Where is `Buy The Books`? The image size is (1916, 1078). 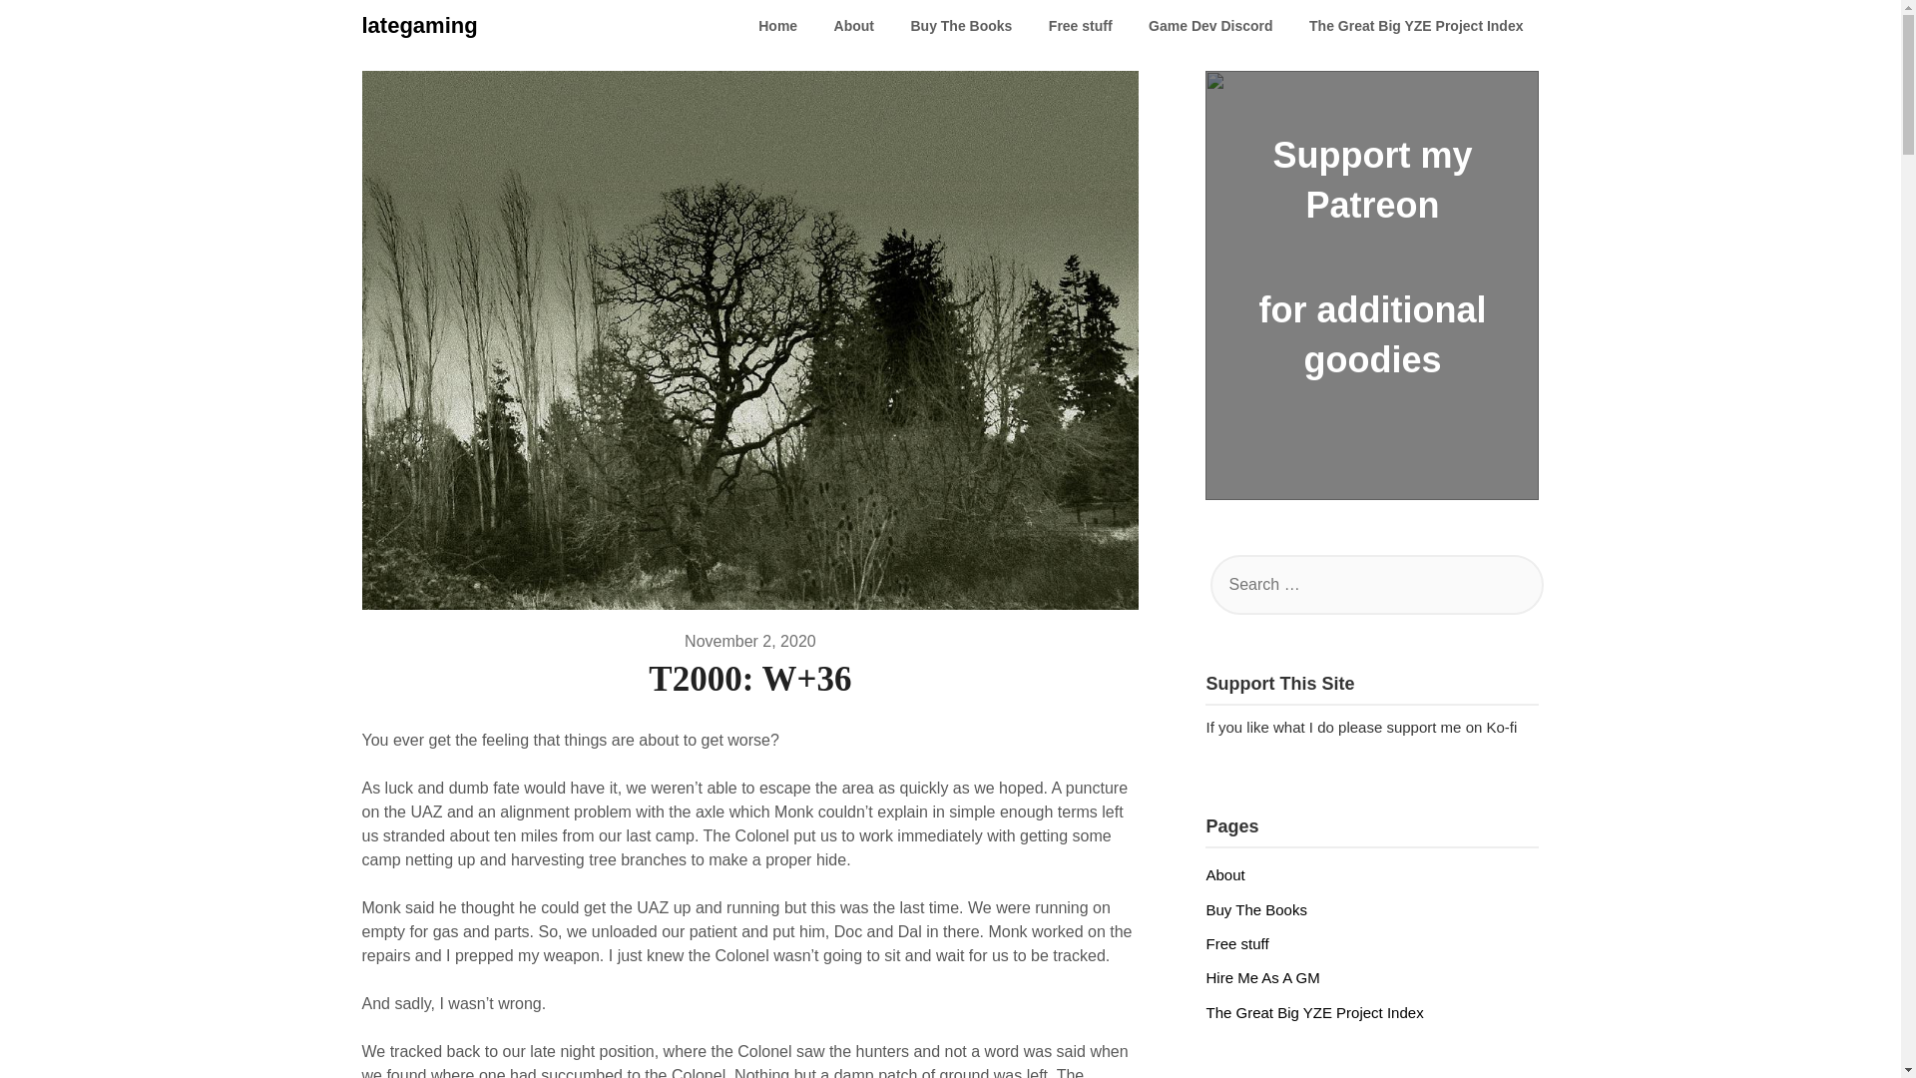 Buy The Books is located at coordinates (960, 26).